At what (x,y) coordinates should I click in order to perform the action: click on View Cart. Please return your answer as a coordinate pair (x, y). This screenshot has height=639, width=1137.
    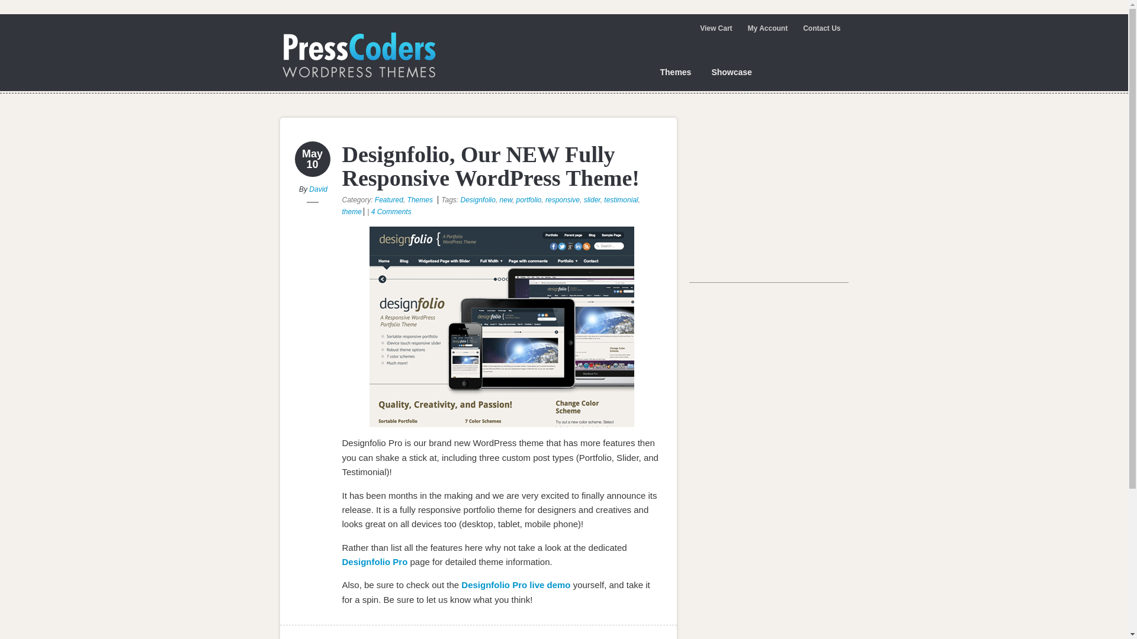
    Looking at the image, I should click on (715, 28).